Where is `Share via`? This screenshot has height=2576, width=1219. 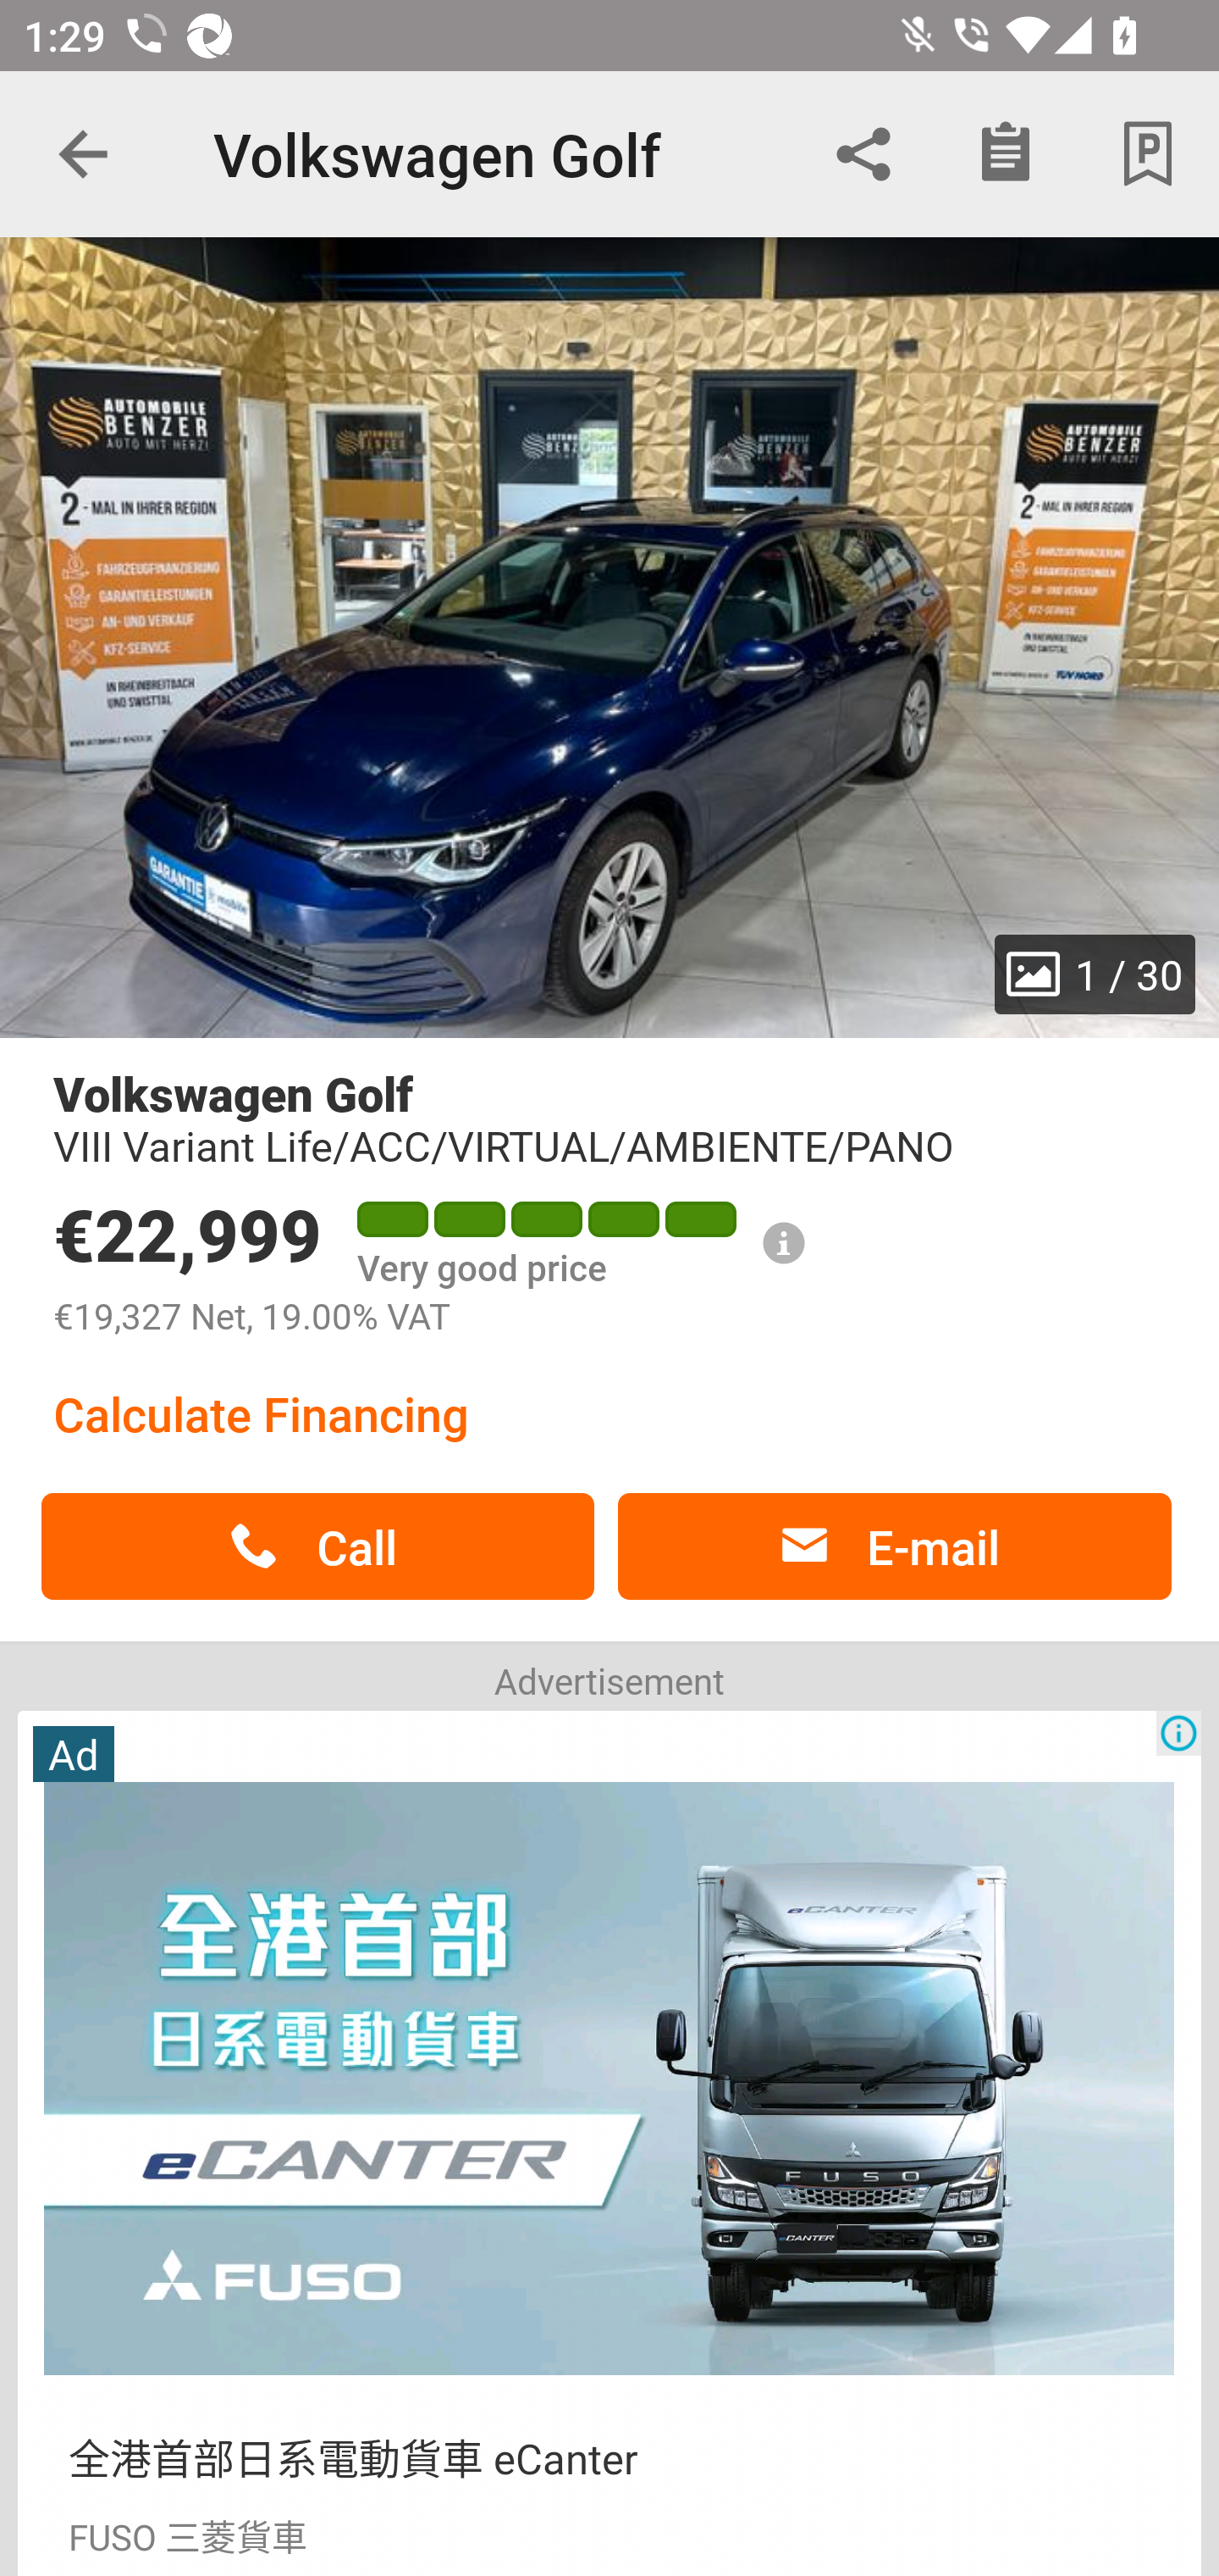 Share via is located at coordinates (863, 154).